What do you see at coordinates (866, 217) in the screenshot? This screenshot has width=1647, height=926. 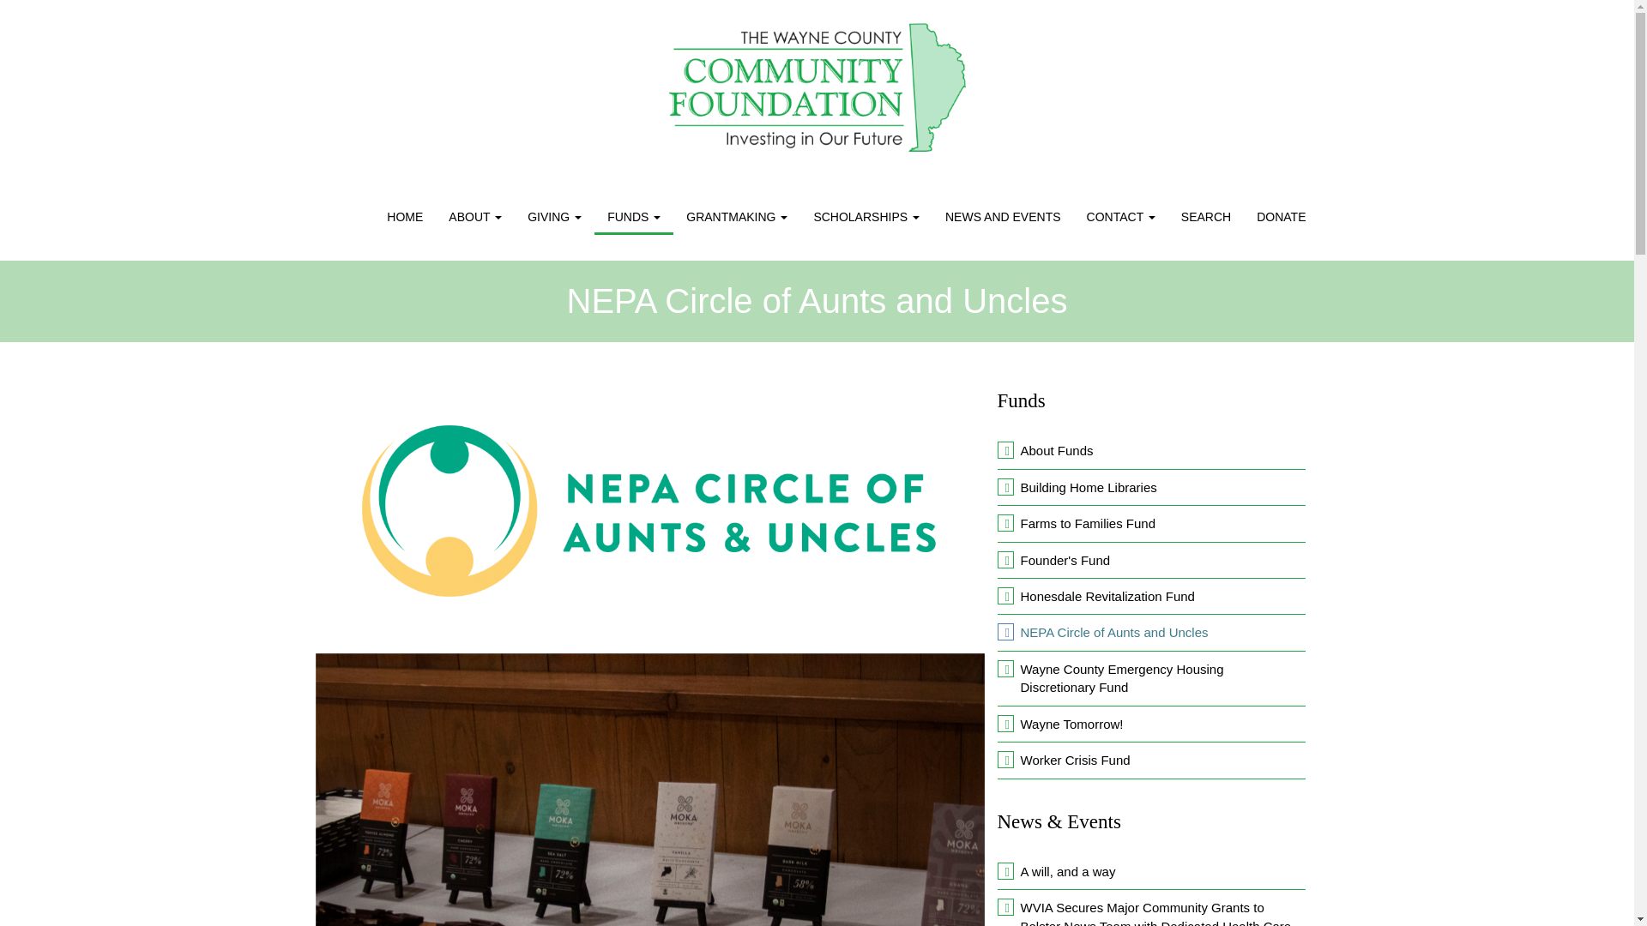 I see `SCHOLARSHIPS` at bounding box center [866, 217].